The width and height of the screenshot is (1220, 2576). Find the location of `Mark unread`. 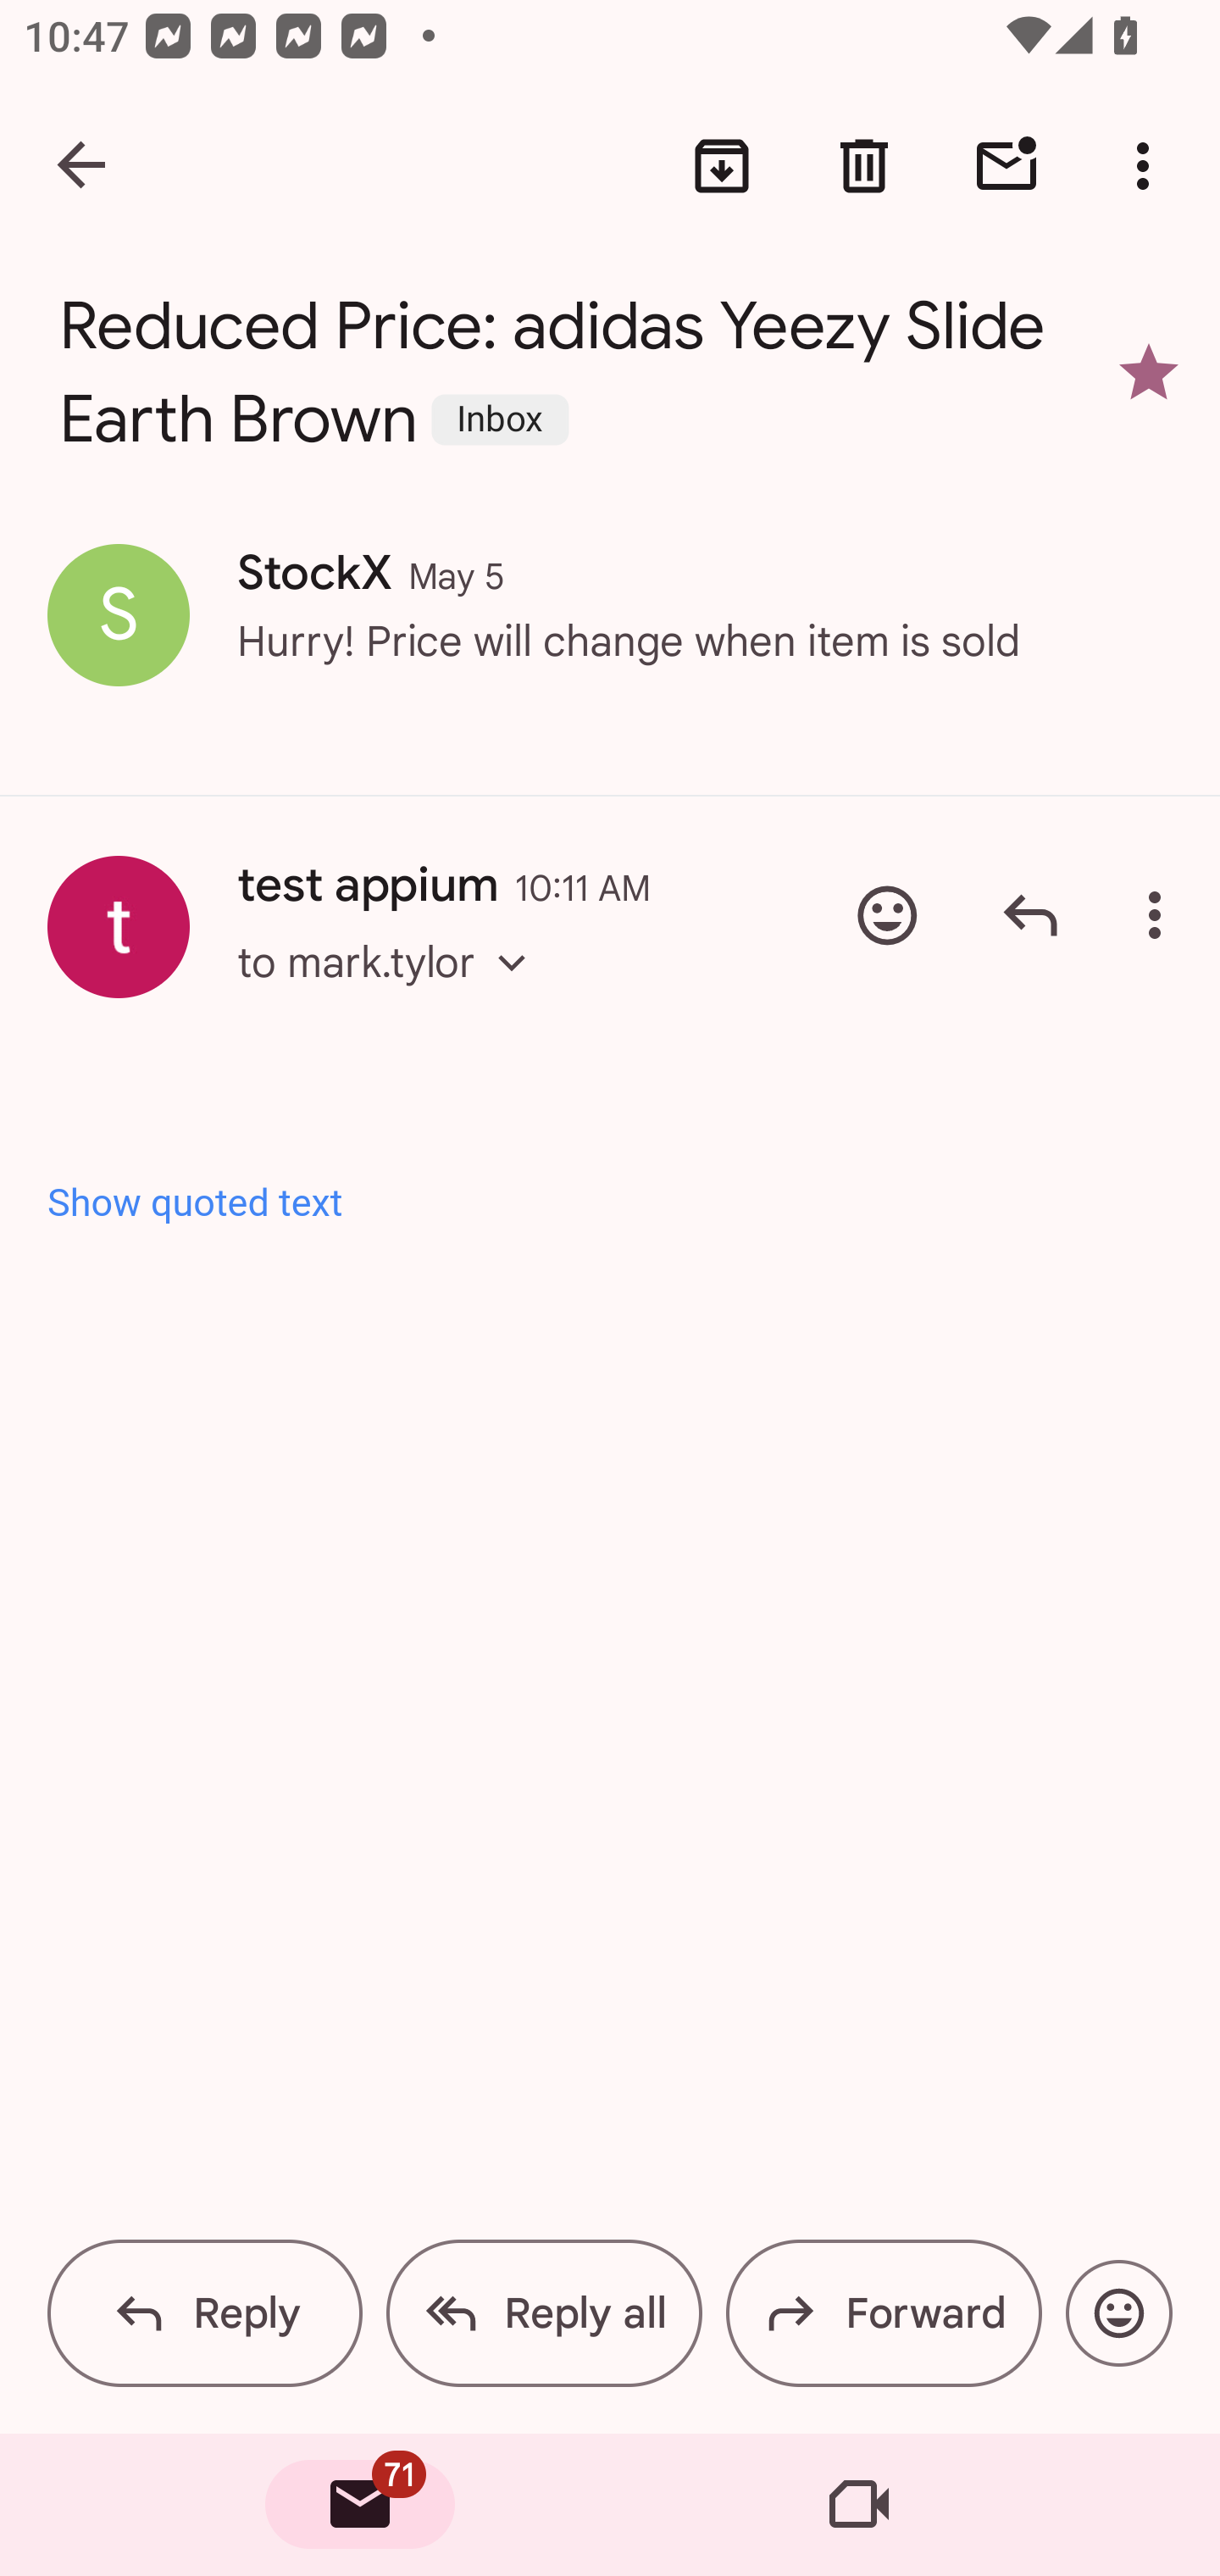

Mark unread is located at coordinates (1006, 166).